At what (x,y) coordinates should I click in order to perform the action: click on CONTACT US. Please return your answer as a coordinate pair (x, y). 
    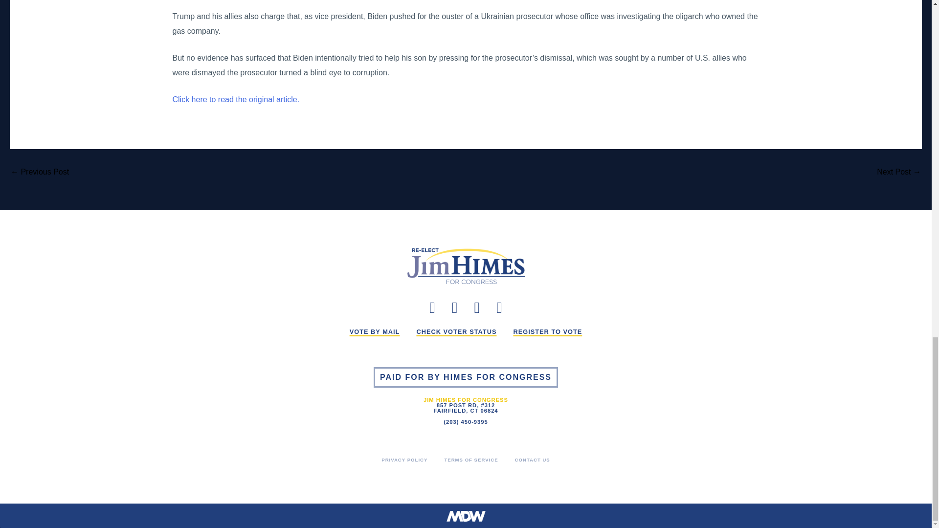
    Looking at the image, I should click on (532, 460).